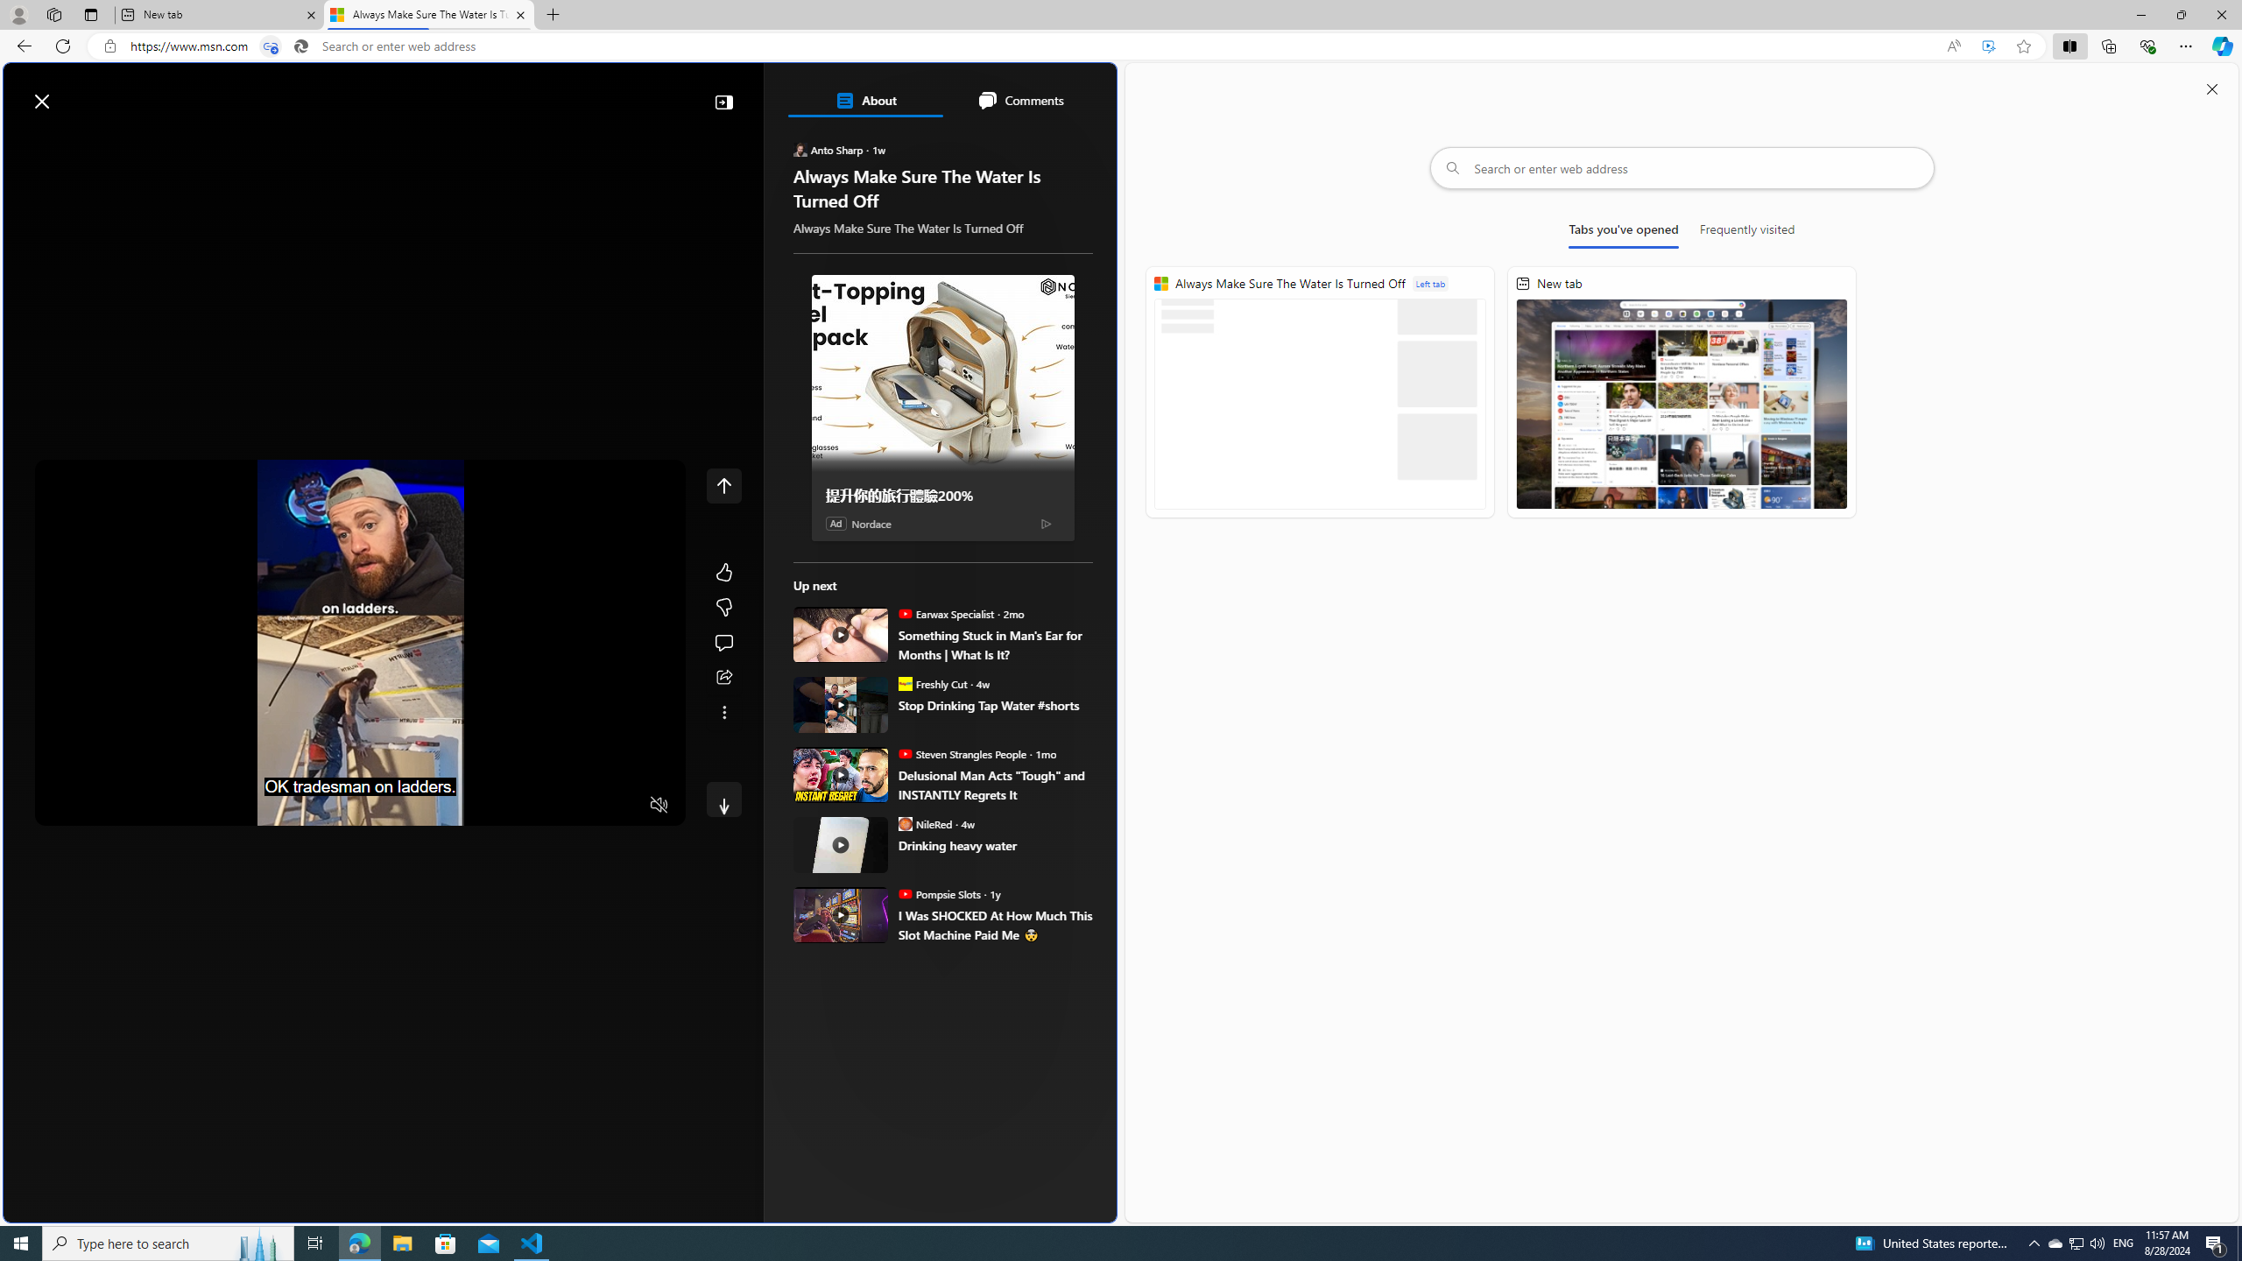 This screenshot has height=1261, width=2242. I want to click on Like, so click(723, 572).